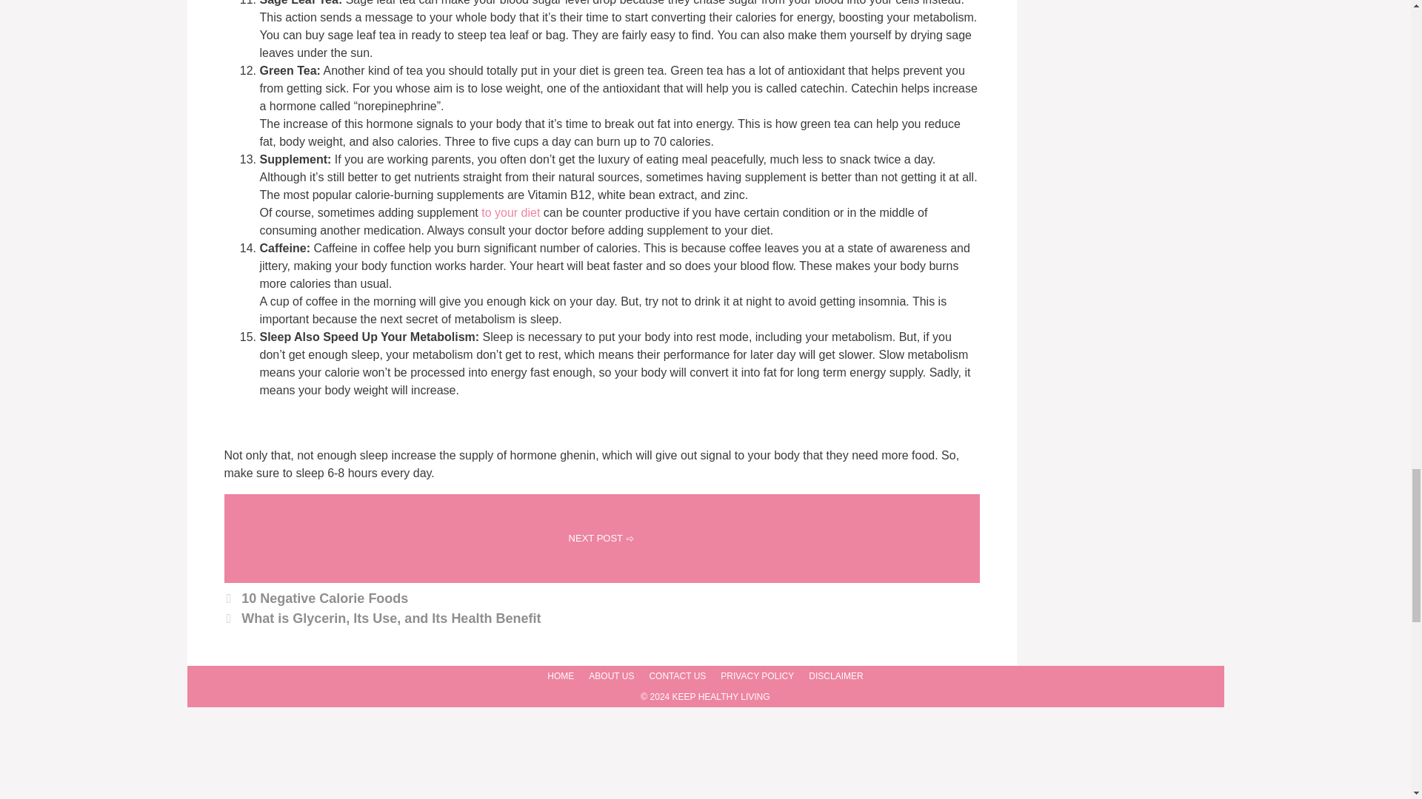 This screenshot has height=799, width=1422. What do you see at coordinates (677, 676) in the screenshot?
I see `CONTACT US` at bounding box center [677, 676].